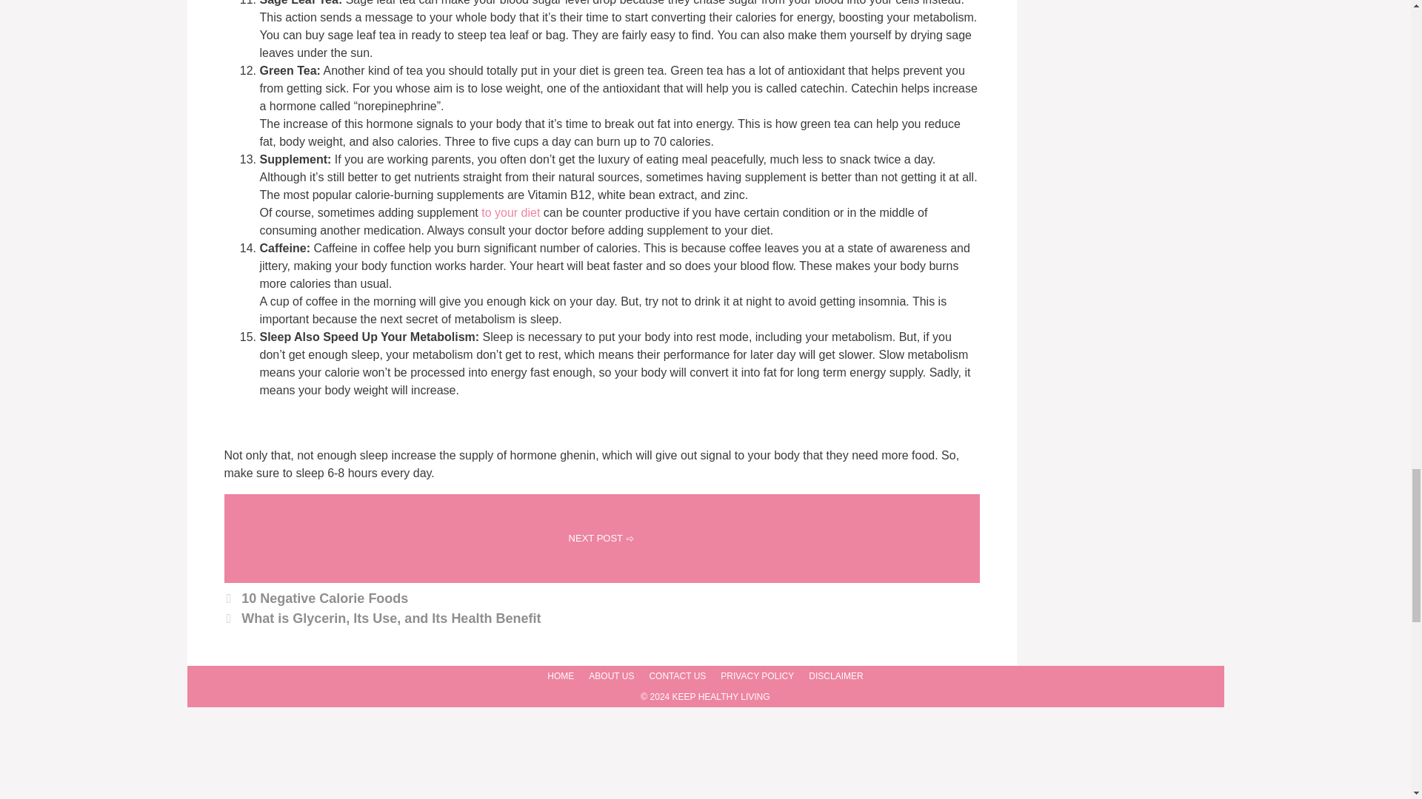 This screenshot has height=799, width=1422. What do you see at coordinates (677, 676) in the screenshot?
I see `CONTACT US` at bounding box center [677, 676].